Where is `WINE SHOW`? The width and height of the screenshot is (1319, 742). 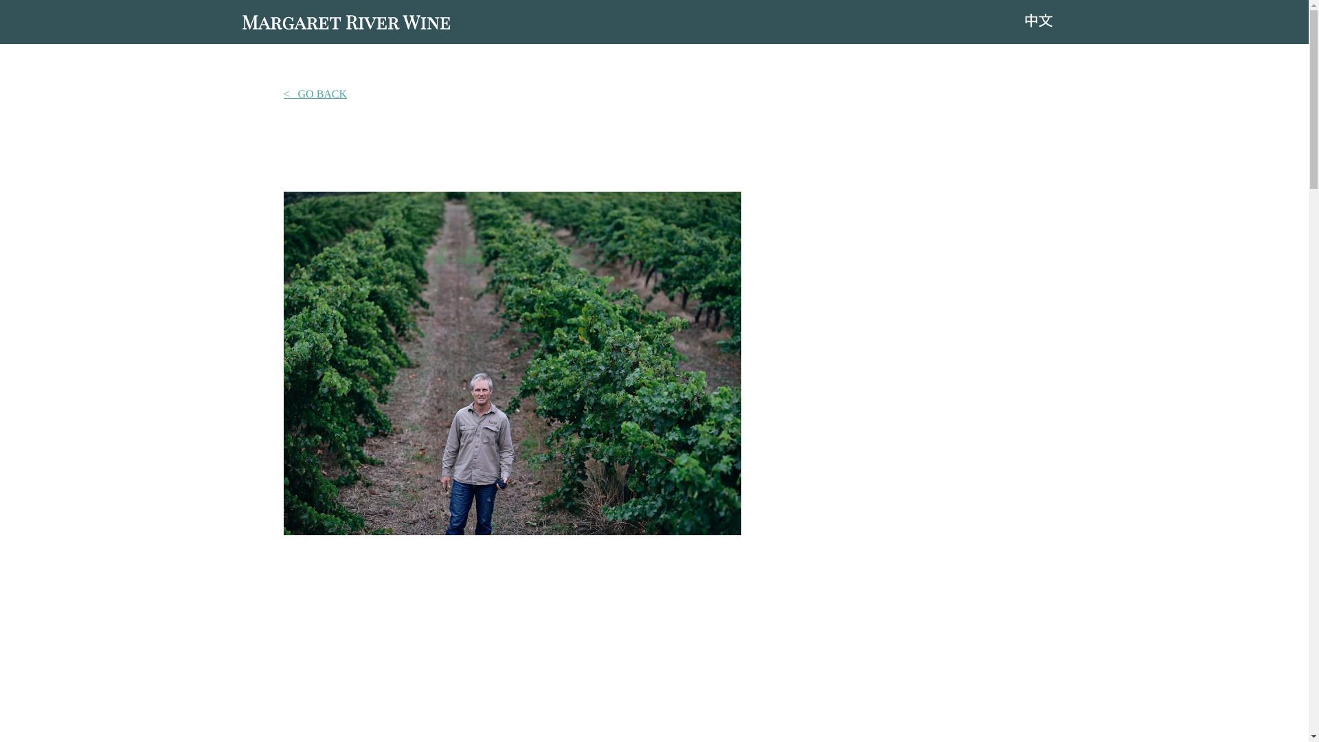 WINE SHOW is located at coordinates (970, 21).